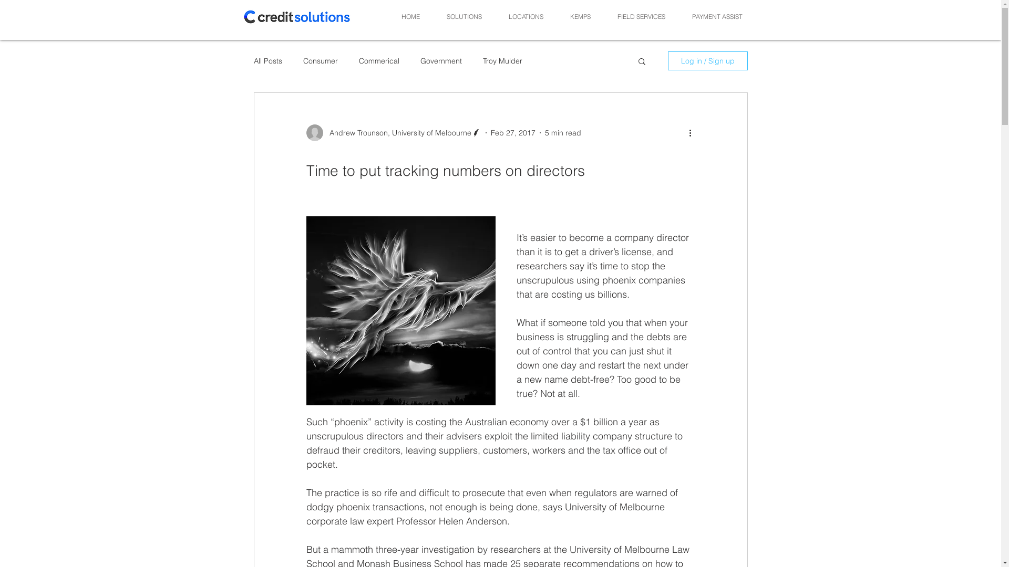  I want to click on All Posts, so click(267, 61).